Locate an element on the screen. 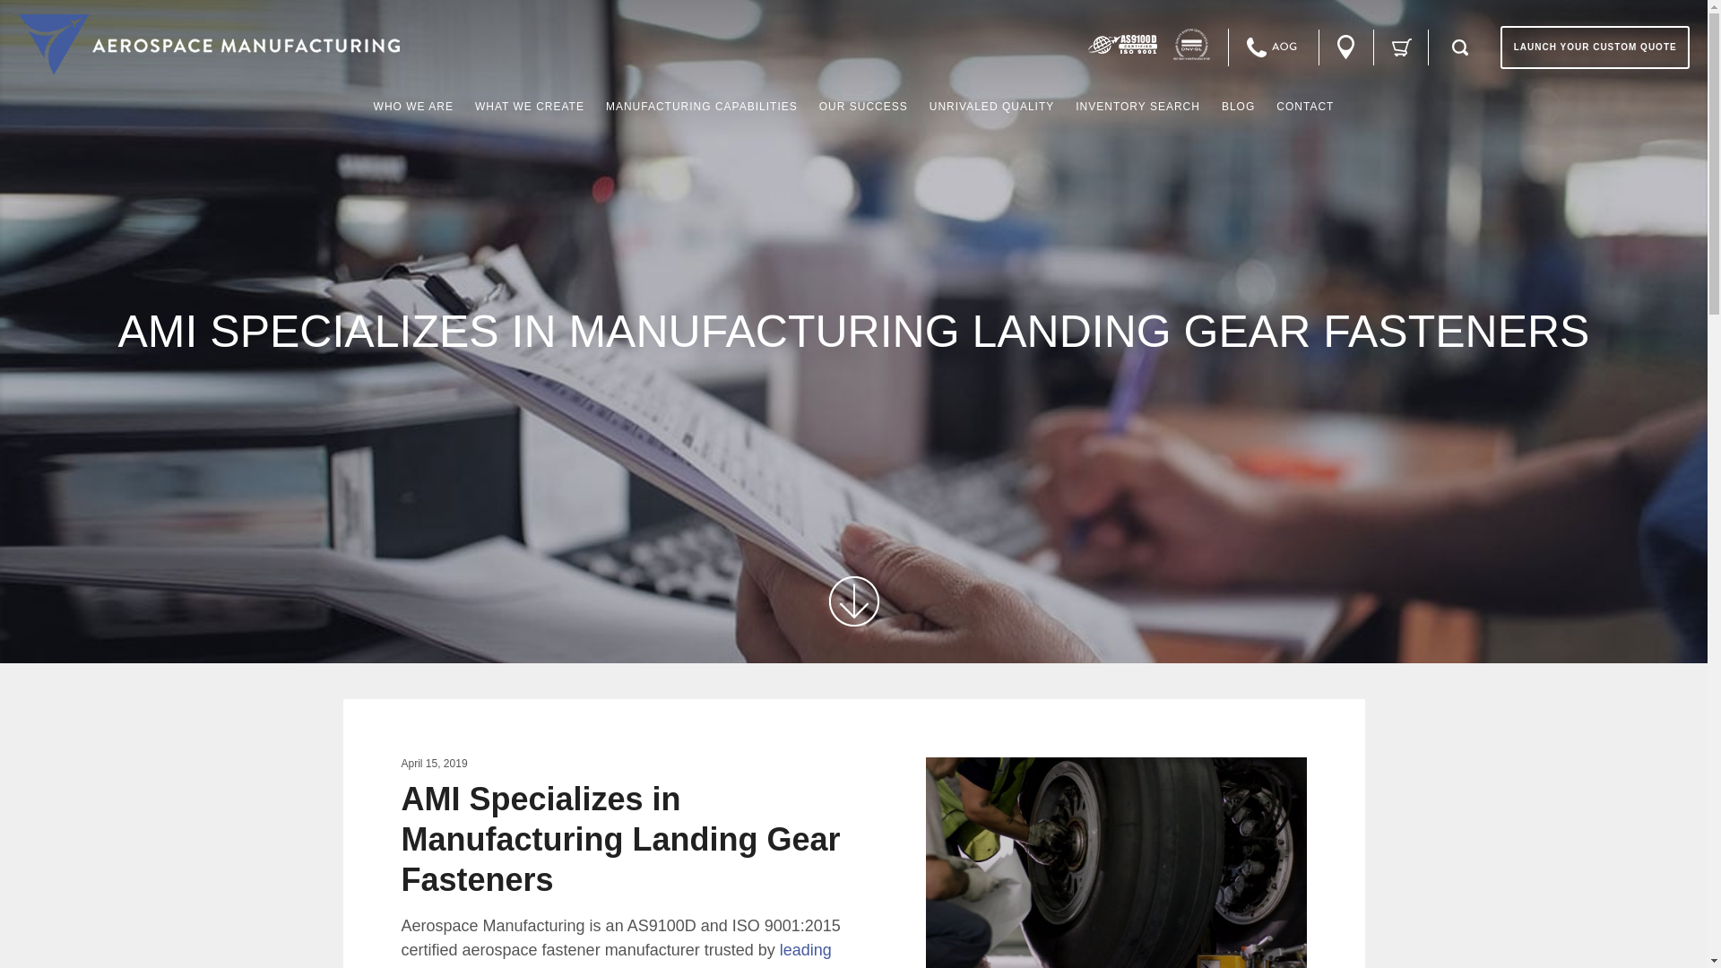 Image resolution: width=1721 pixels, height=968 pixels. DNV-GL is located at coordinates (1191, 44).